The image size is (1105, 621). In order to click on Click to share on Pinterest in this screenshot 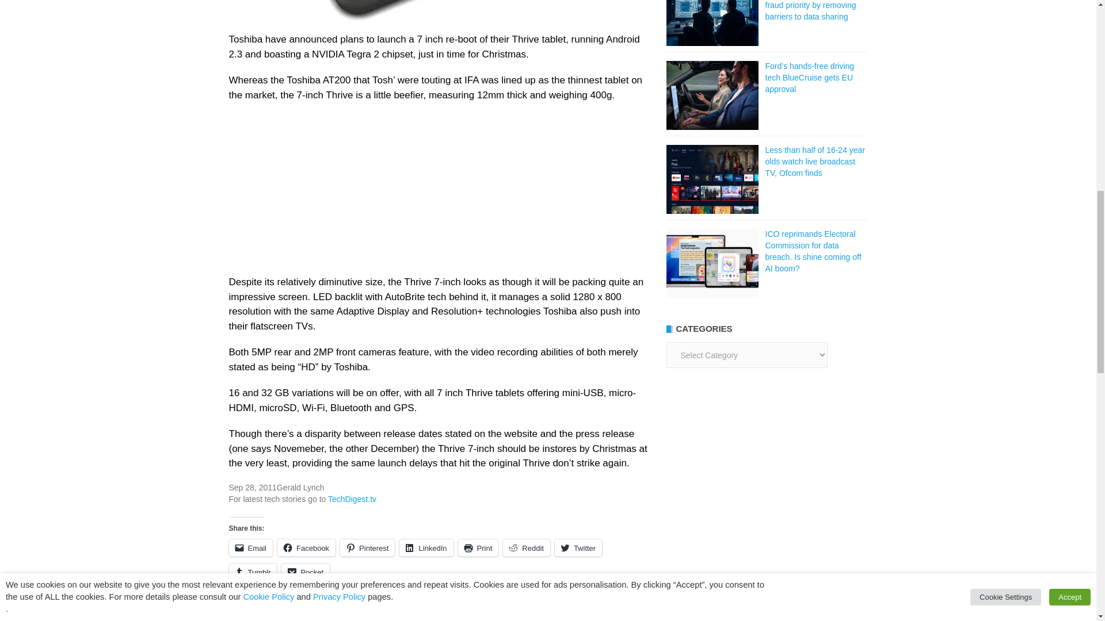, I will do `click(367, 547)`.